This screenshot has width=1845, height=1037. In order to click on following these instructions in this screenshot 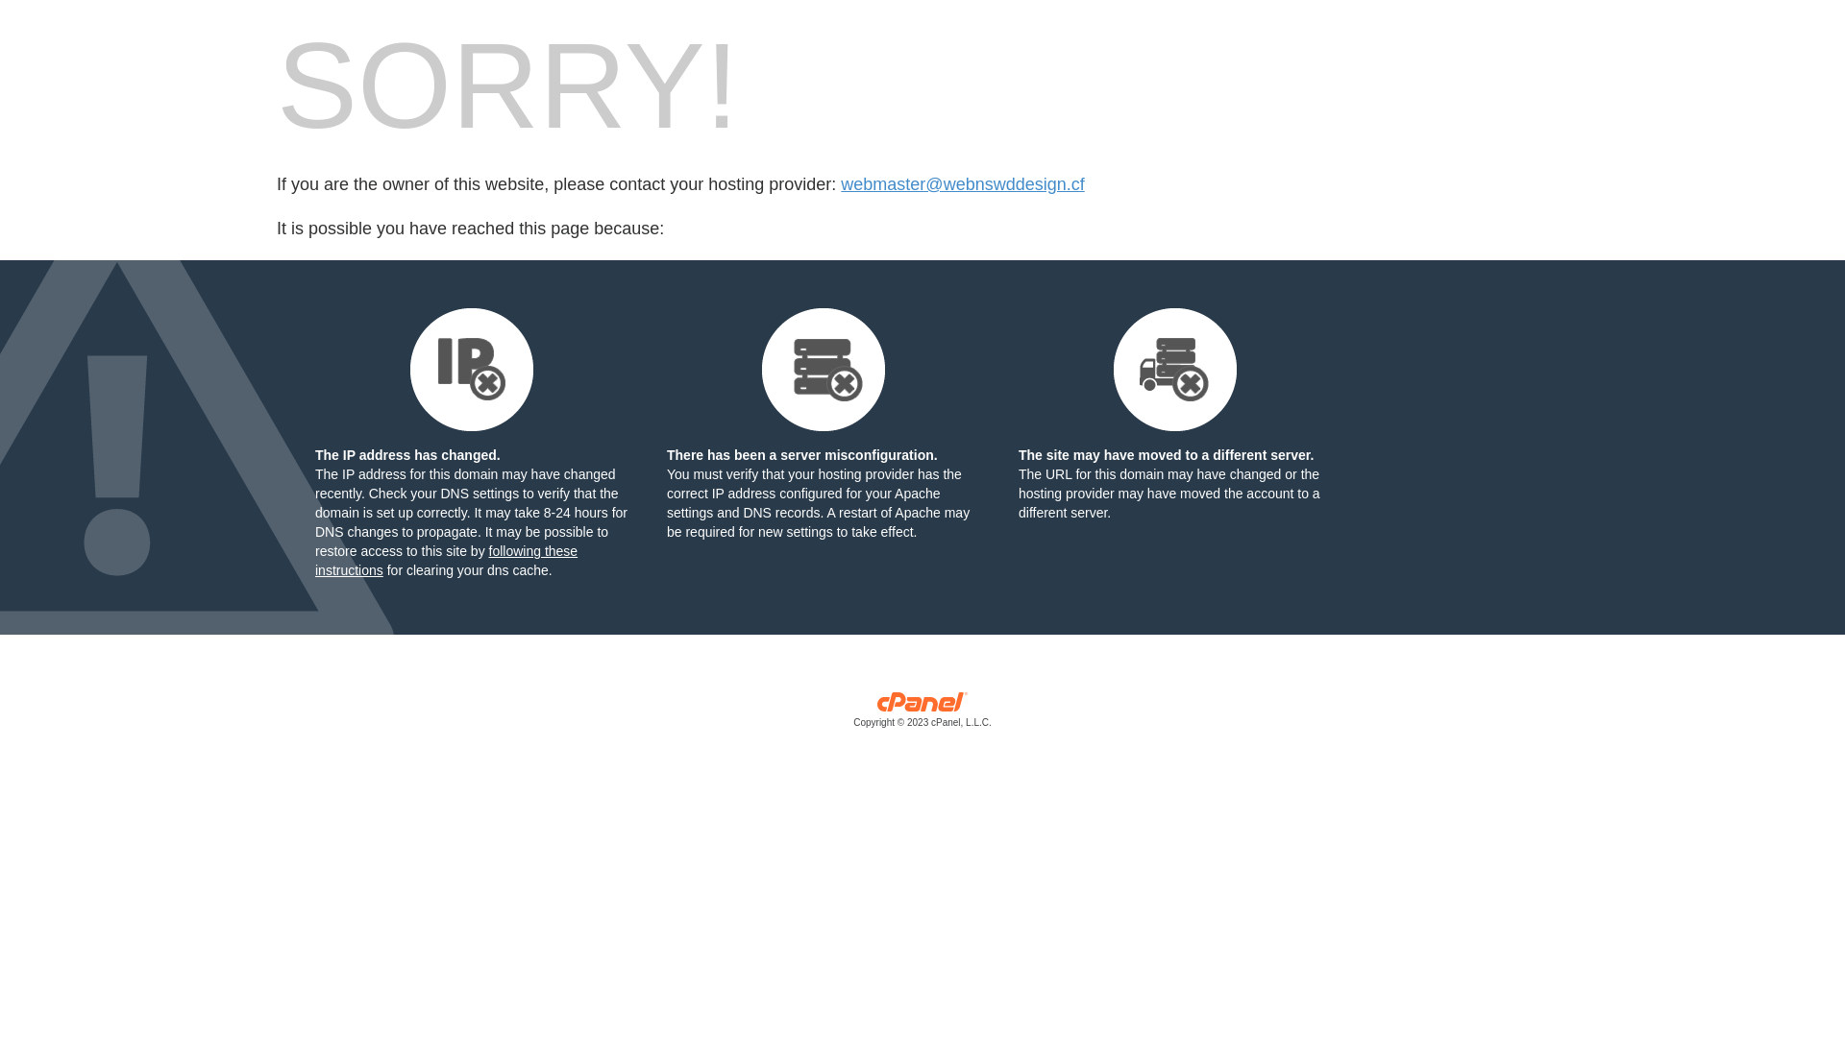, I will do `click(446, 561)`.